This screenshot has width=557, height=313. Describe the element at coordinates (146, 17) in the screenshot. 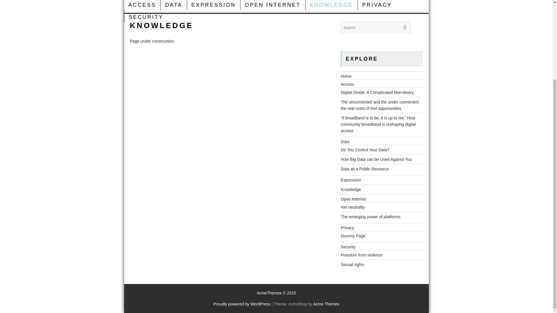

I see `SECURITY` at that location.